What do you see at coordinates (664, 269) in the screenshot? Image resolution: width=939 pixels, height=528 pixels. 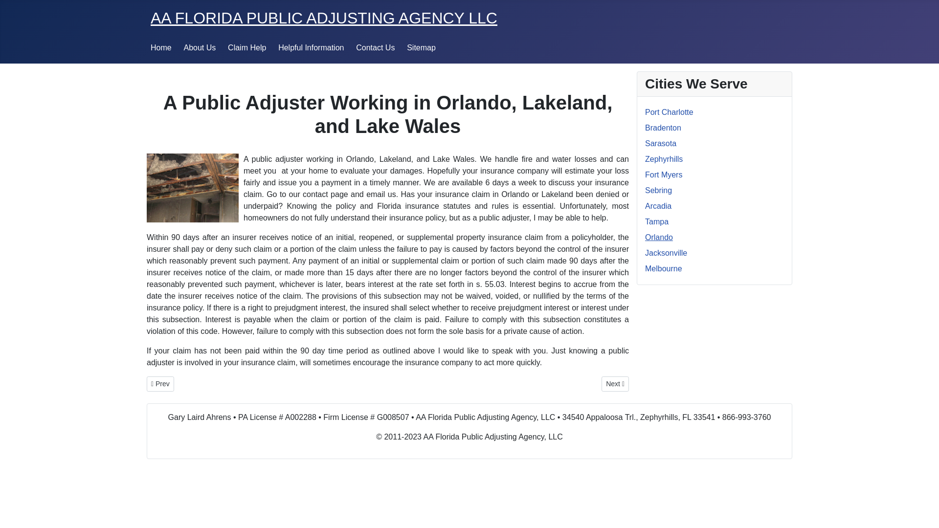 I see `Melbourne` at bounding box center [664, 269].